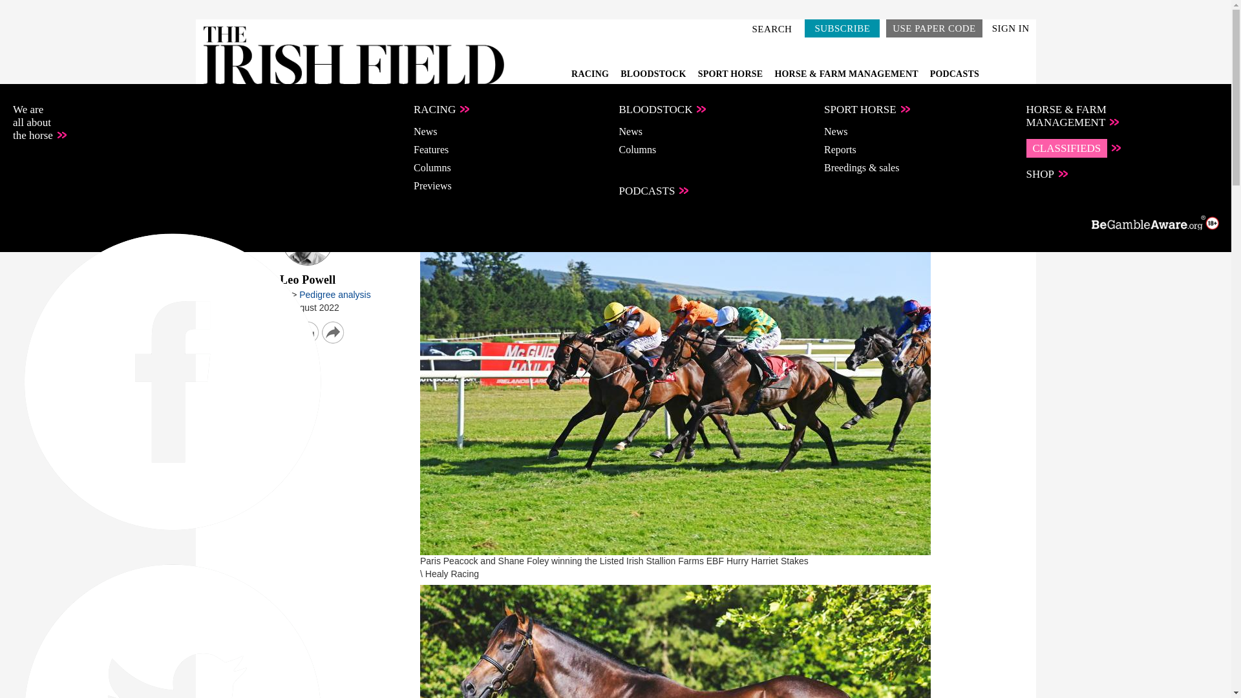 The height and width of the screenshot is (698, 1241). I want to click on BLOODSTOCK, so click(654, 74).